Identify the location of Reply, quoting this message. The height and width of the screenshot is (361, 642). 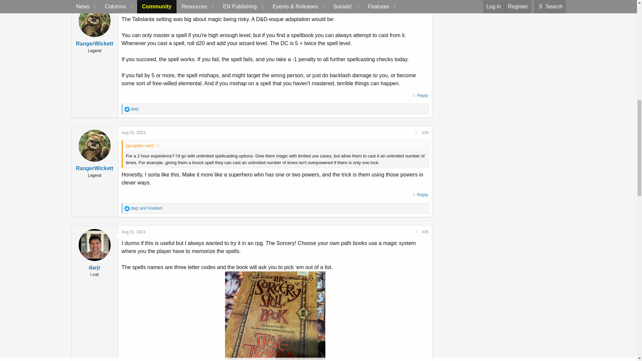
(420, 195).